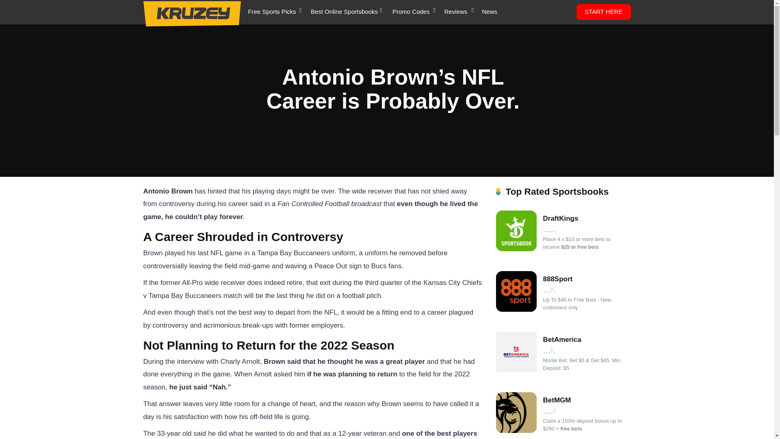 This screenshot has width=780, height=439. Describe the element at coordinates (583, 340) in the screenshot. I see `BetAmerica` at that location.